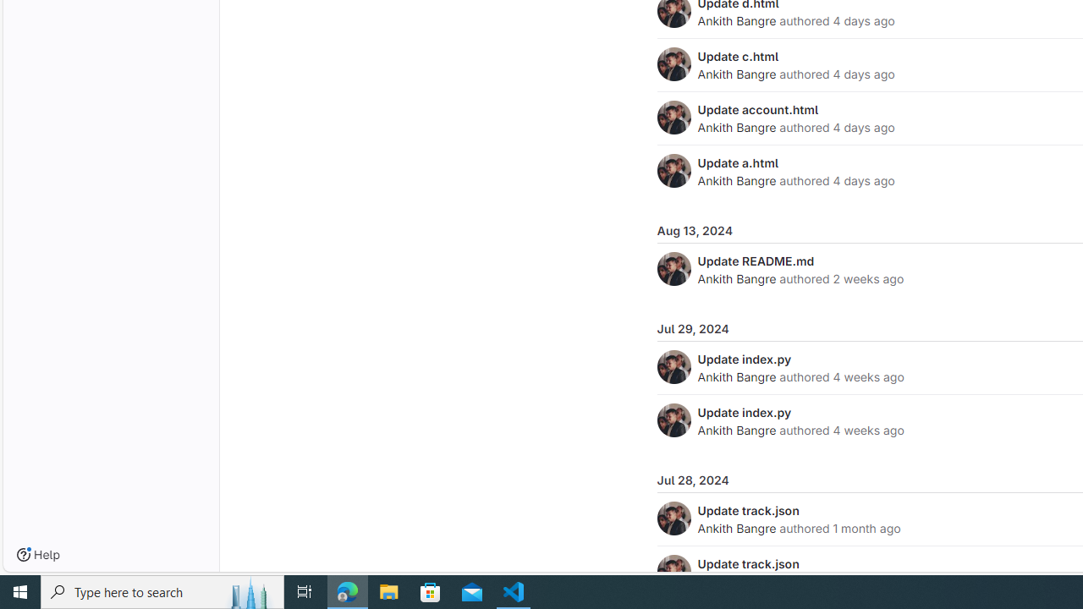  Describe the element at coordinates (673, 572) in the screenshot. I see `Ankith Bangre's avatar` at that location.